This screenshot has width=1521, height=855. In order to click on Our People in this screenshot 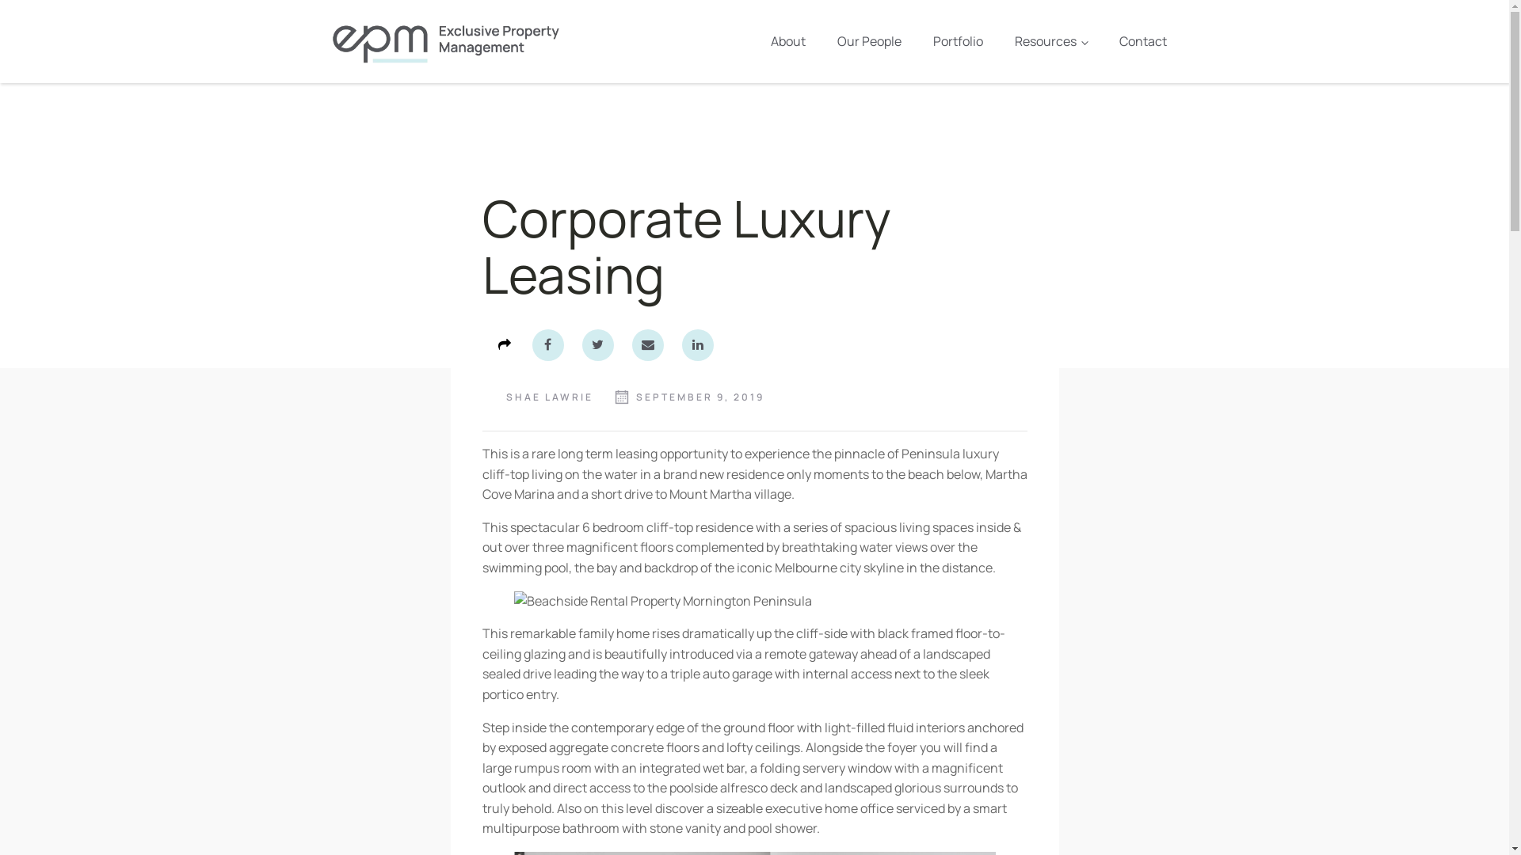, I will do `click(870, 42)`.